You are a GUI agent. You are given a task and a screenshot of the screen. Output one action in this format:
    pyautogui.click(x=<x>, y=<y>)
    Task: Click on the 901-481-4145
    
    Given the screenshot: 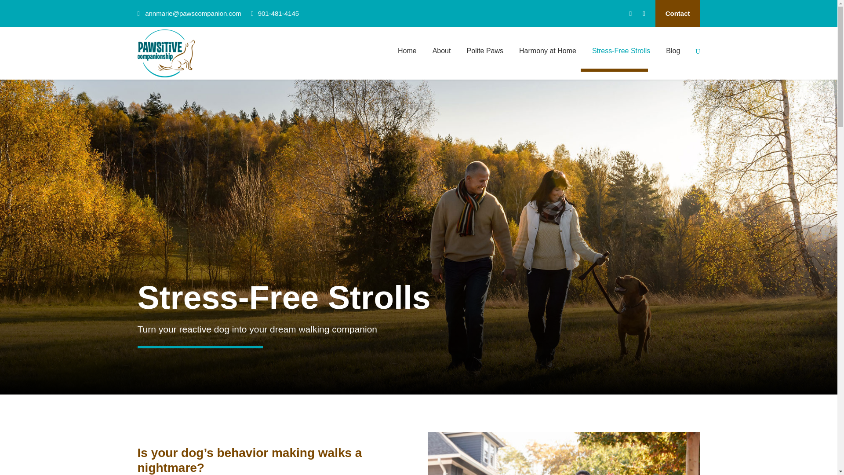 What is the action you would take?
    pyautogui.click(x=278, y=13)
    